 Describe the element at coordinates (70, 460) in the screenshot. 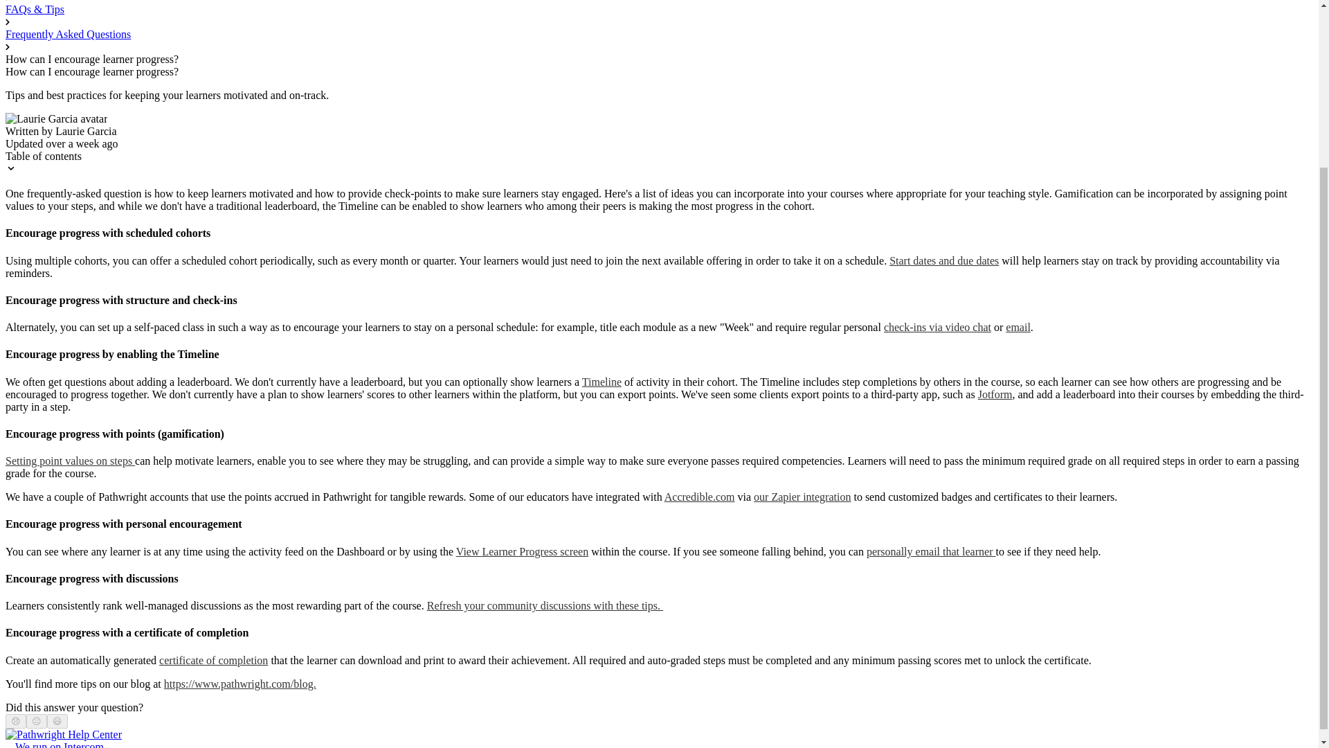

I see `Setting point values on steps` at that location.